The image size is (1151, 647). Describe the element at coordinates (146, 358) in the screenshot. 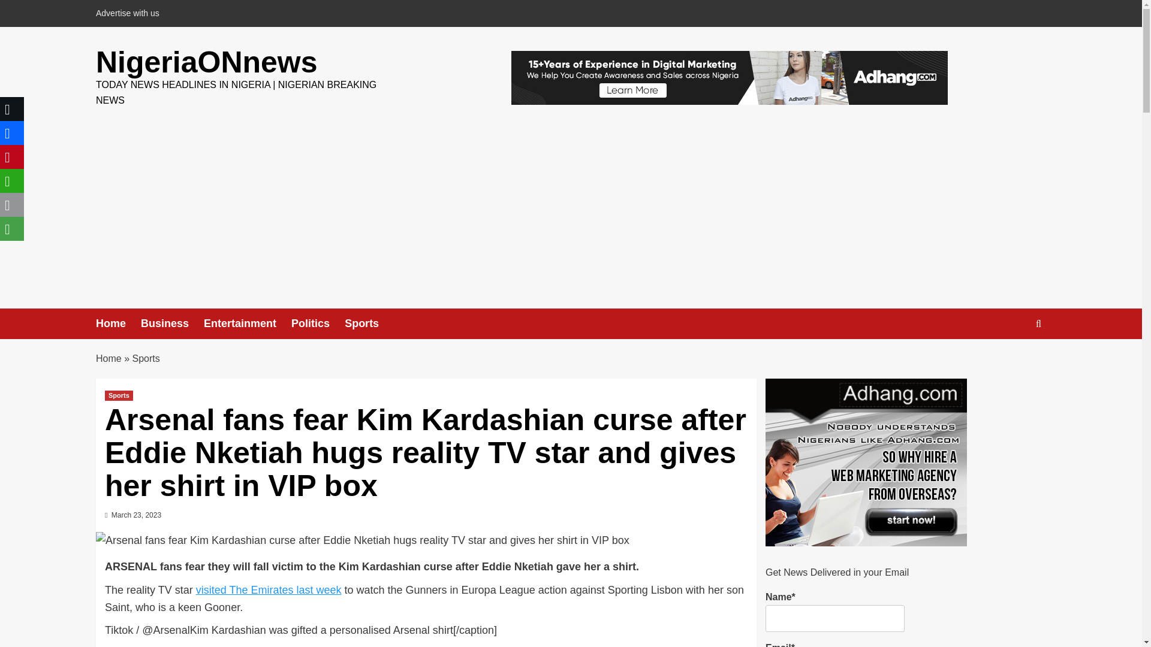

I see `Sports` at that location.